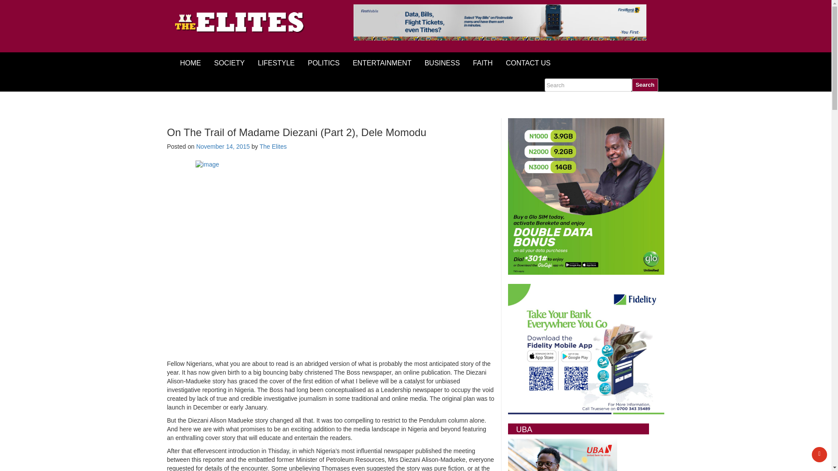 Image resolution: width=838 pixels, height=471 pixels. I want to click on Search, so click(645, 85).